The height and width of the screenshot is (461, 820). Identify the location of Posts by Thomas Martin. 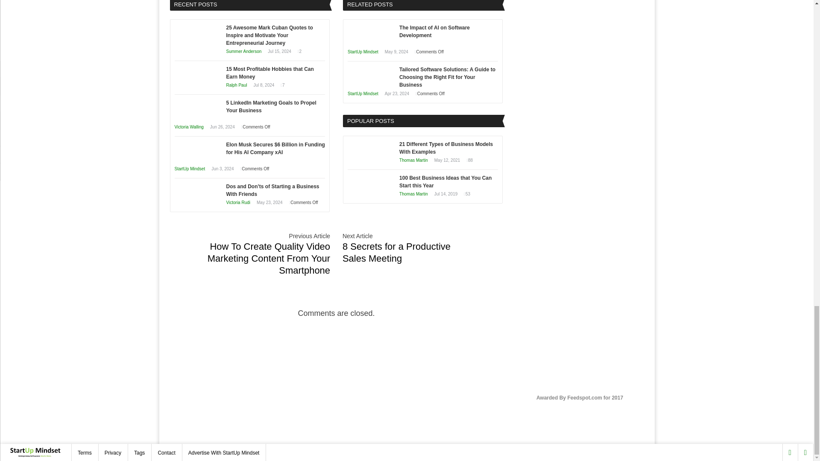
(413, 194).